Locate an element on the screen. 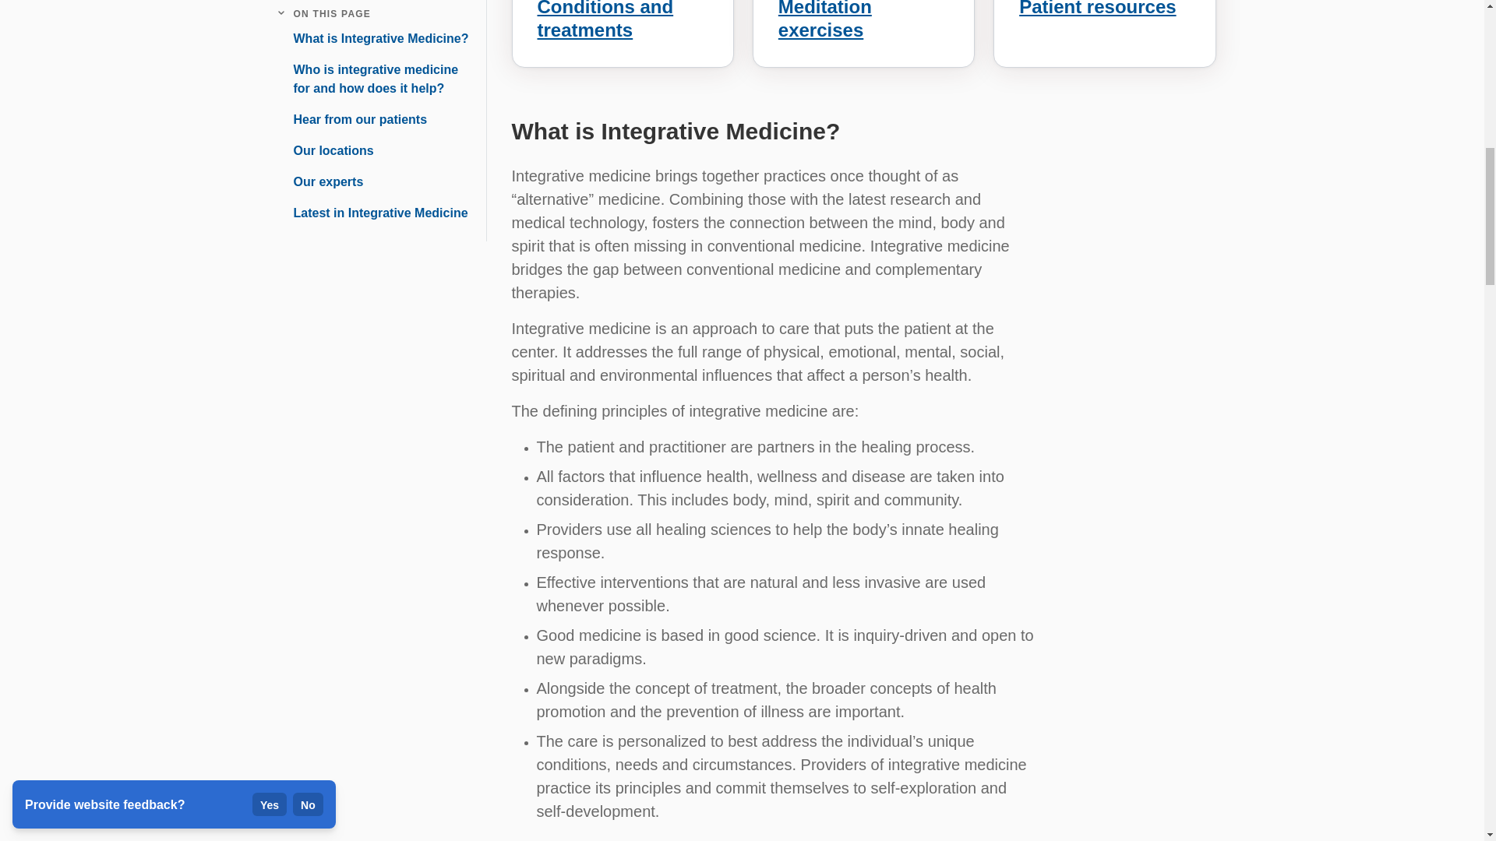 The width and height of the screenshot is (1496, 841). Conditions and treatments is located at coordinates (605, 20).